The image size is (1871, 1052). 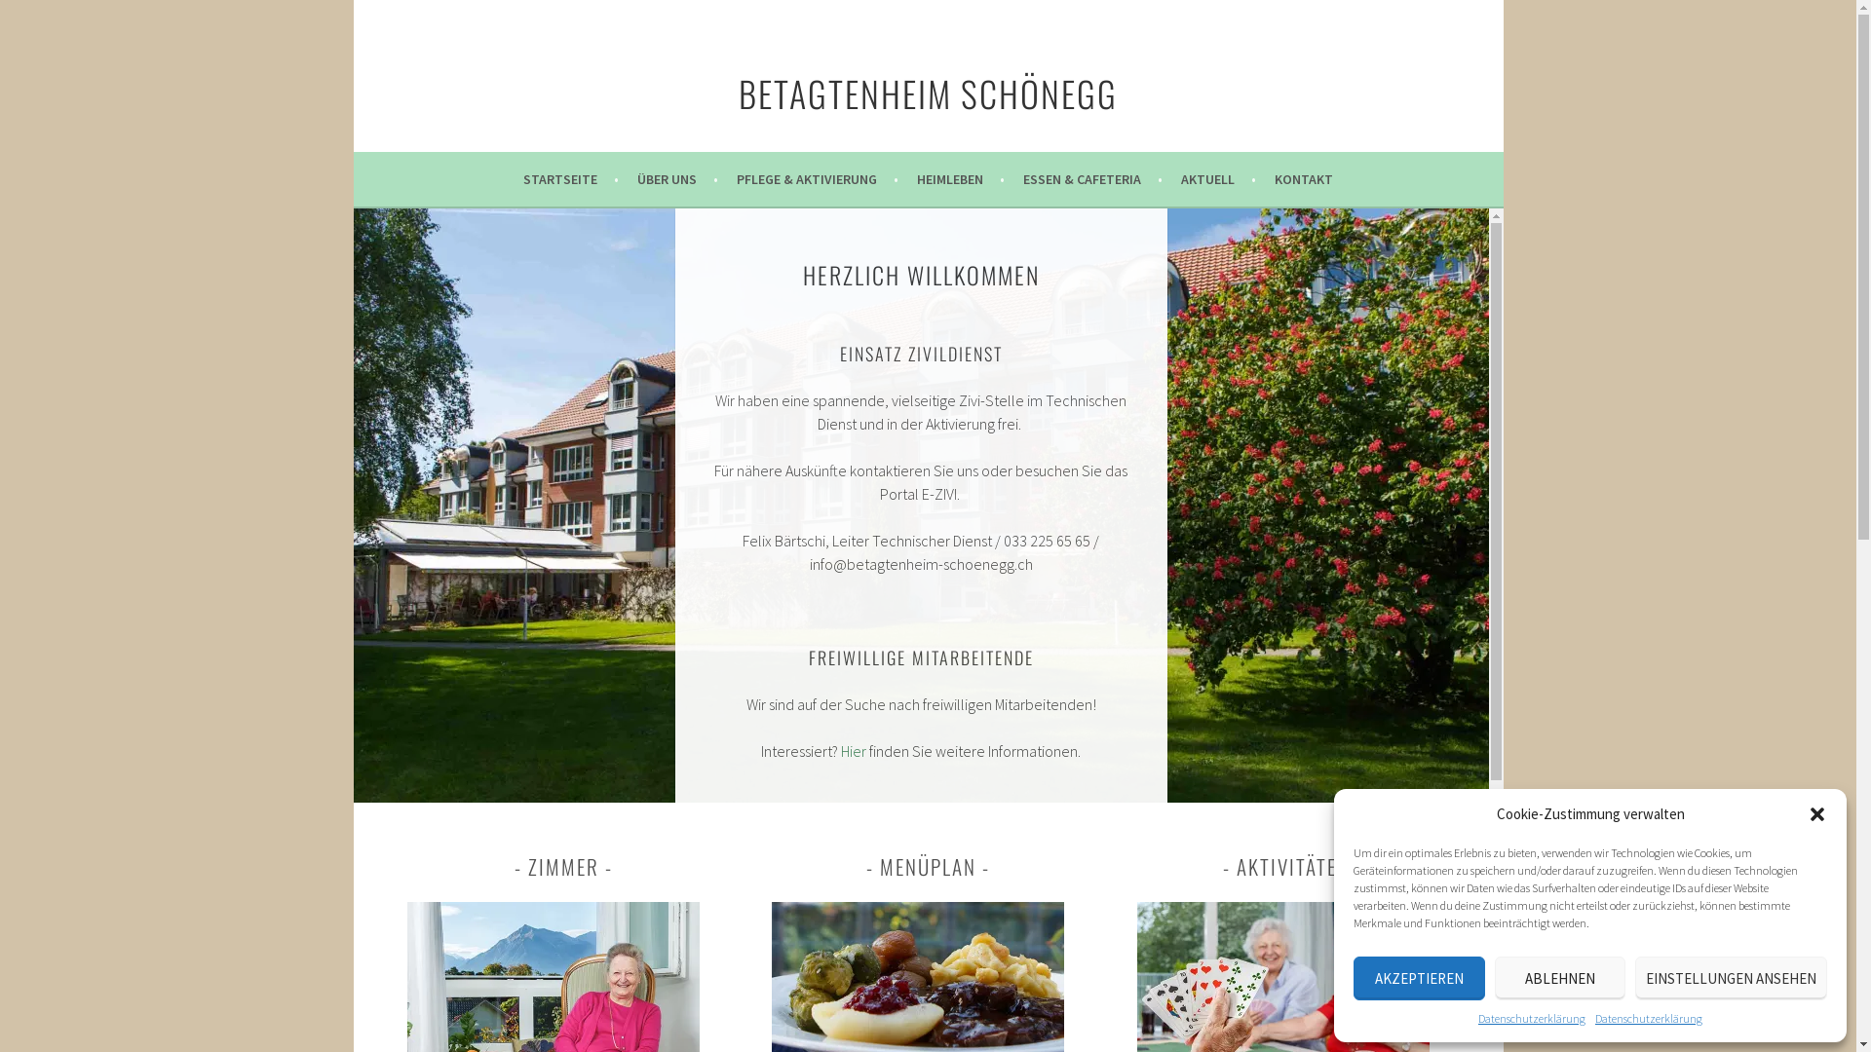 What do you see at coordinates (961, 179) in the screenshot?
I see `HEIMLEBEN` at bounding box center [961, 179].